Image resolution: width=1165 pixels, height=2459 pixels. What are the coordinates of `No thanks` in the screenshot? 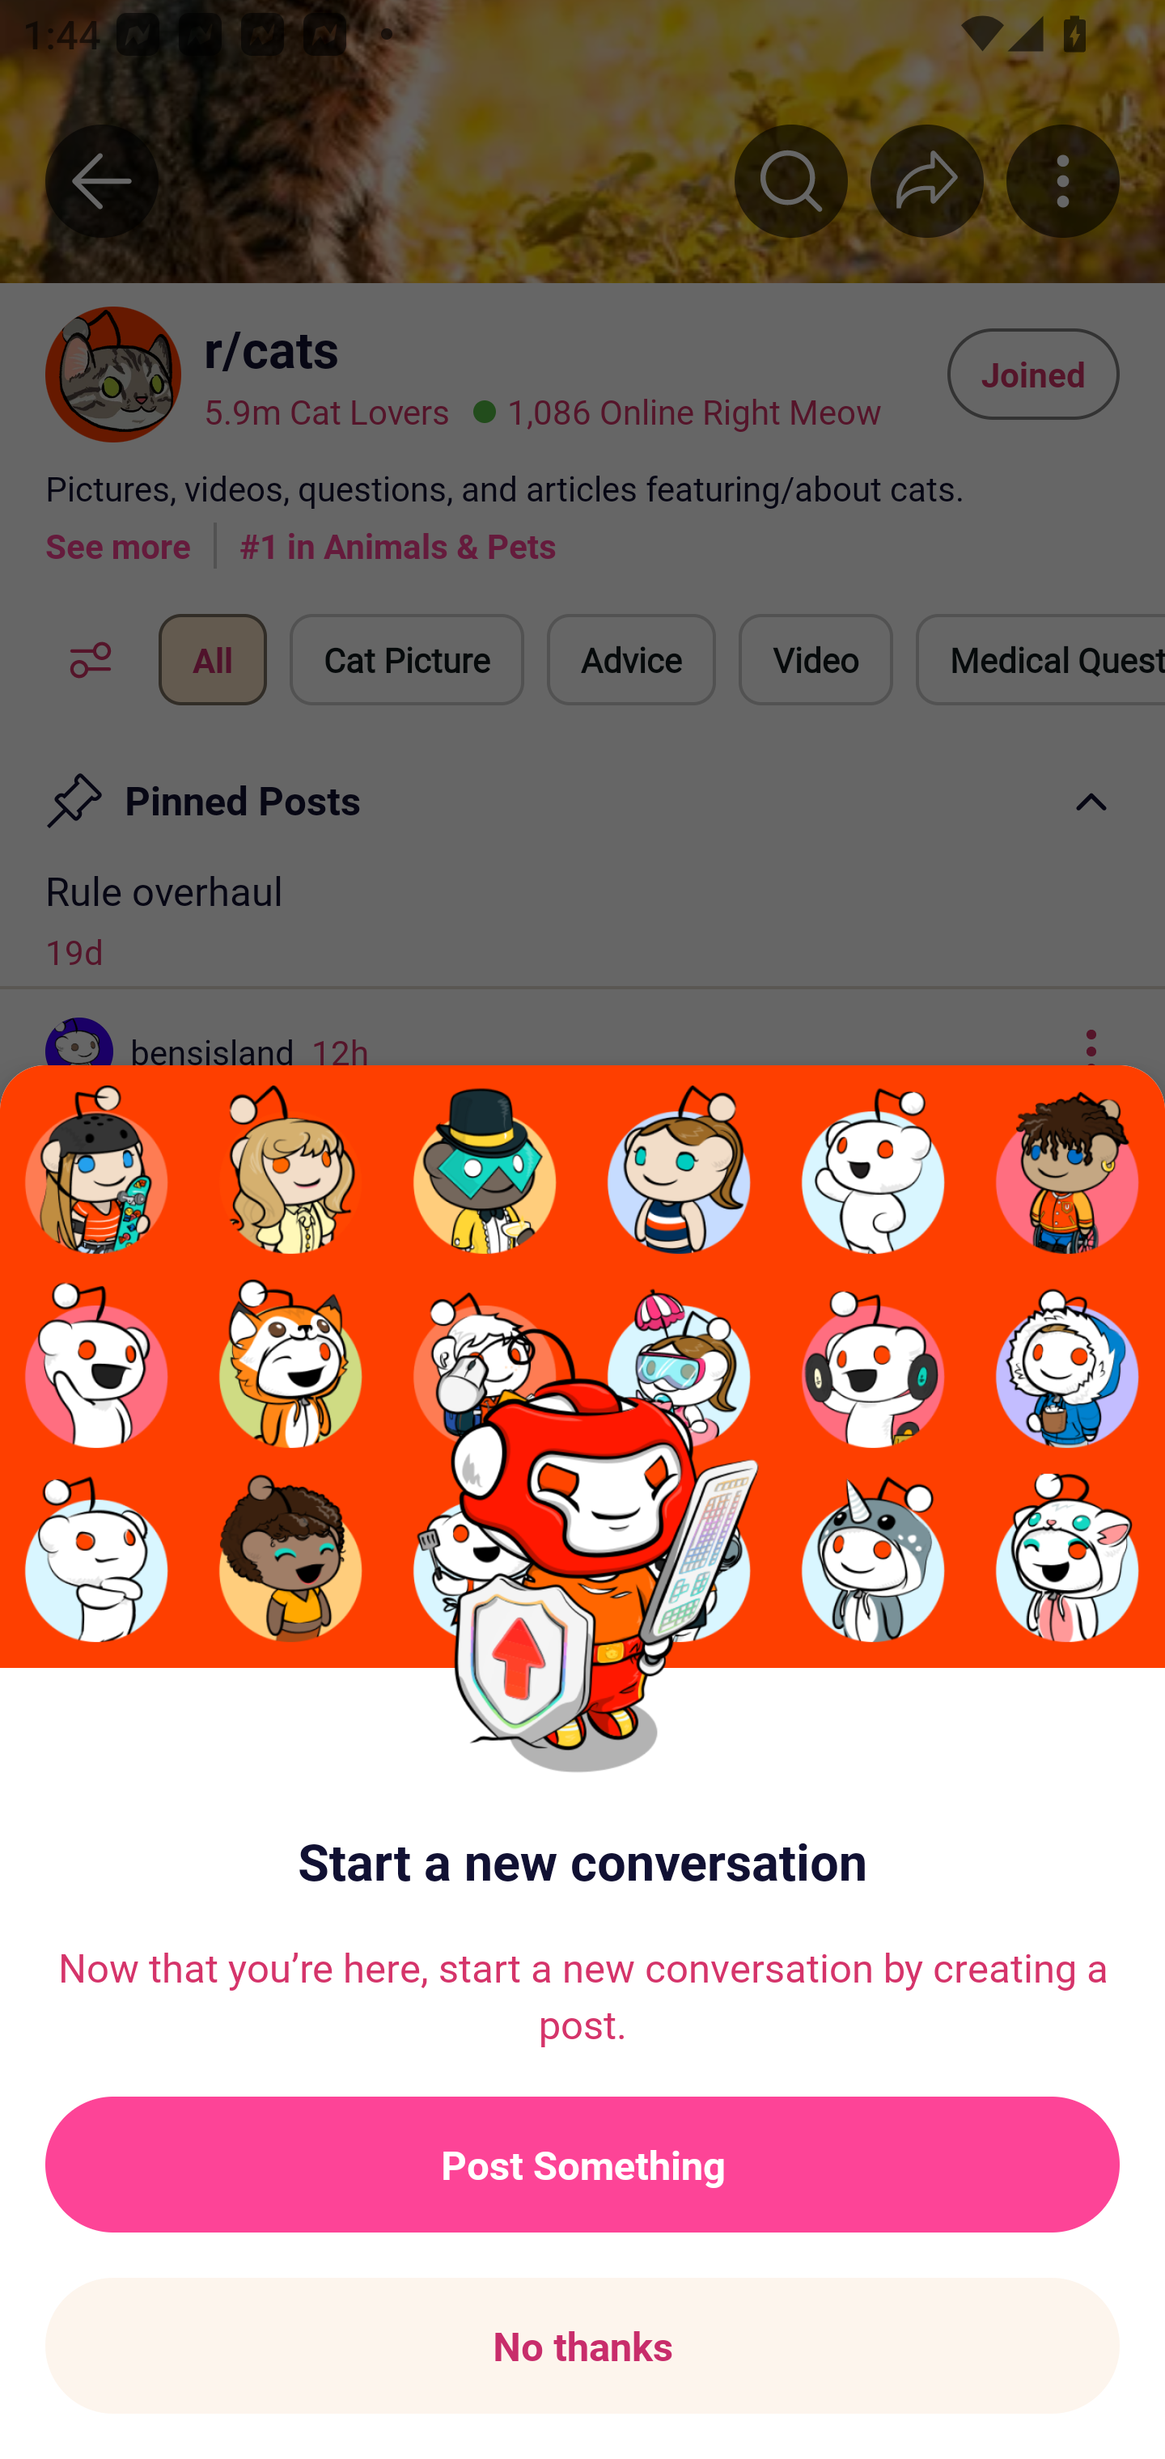 It's located at (582, 2346).